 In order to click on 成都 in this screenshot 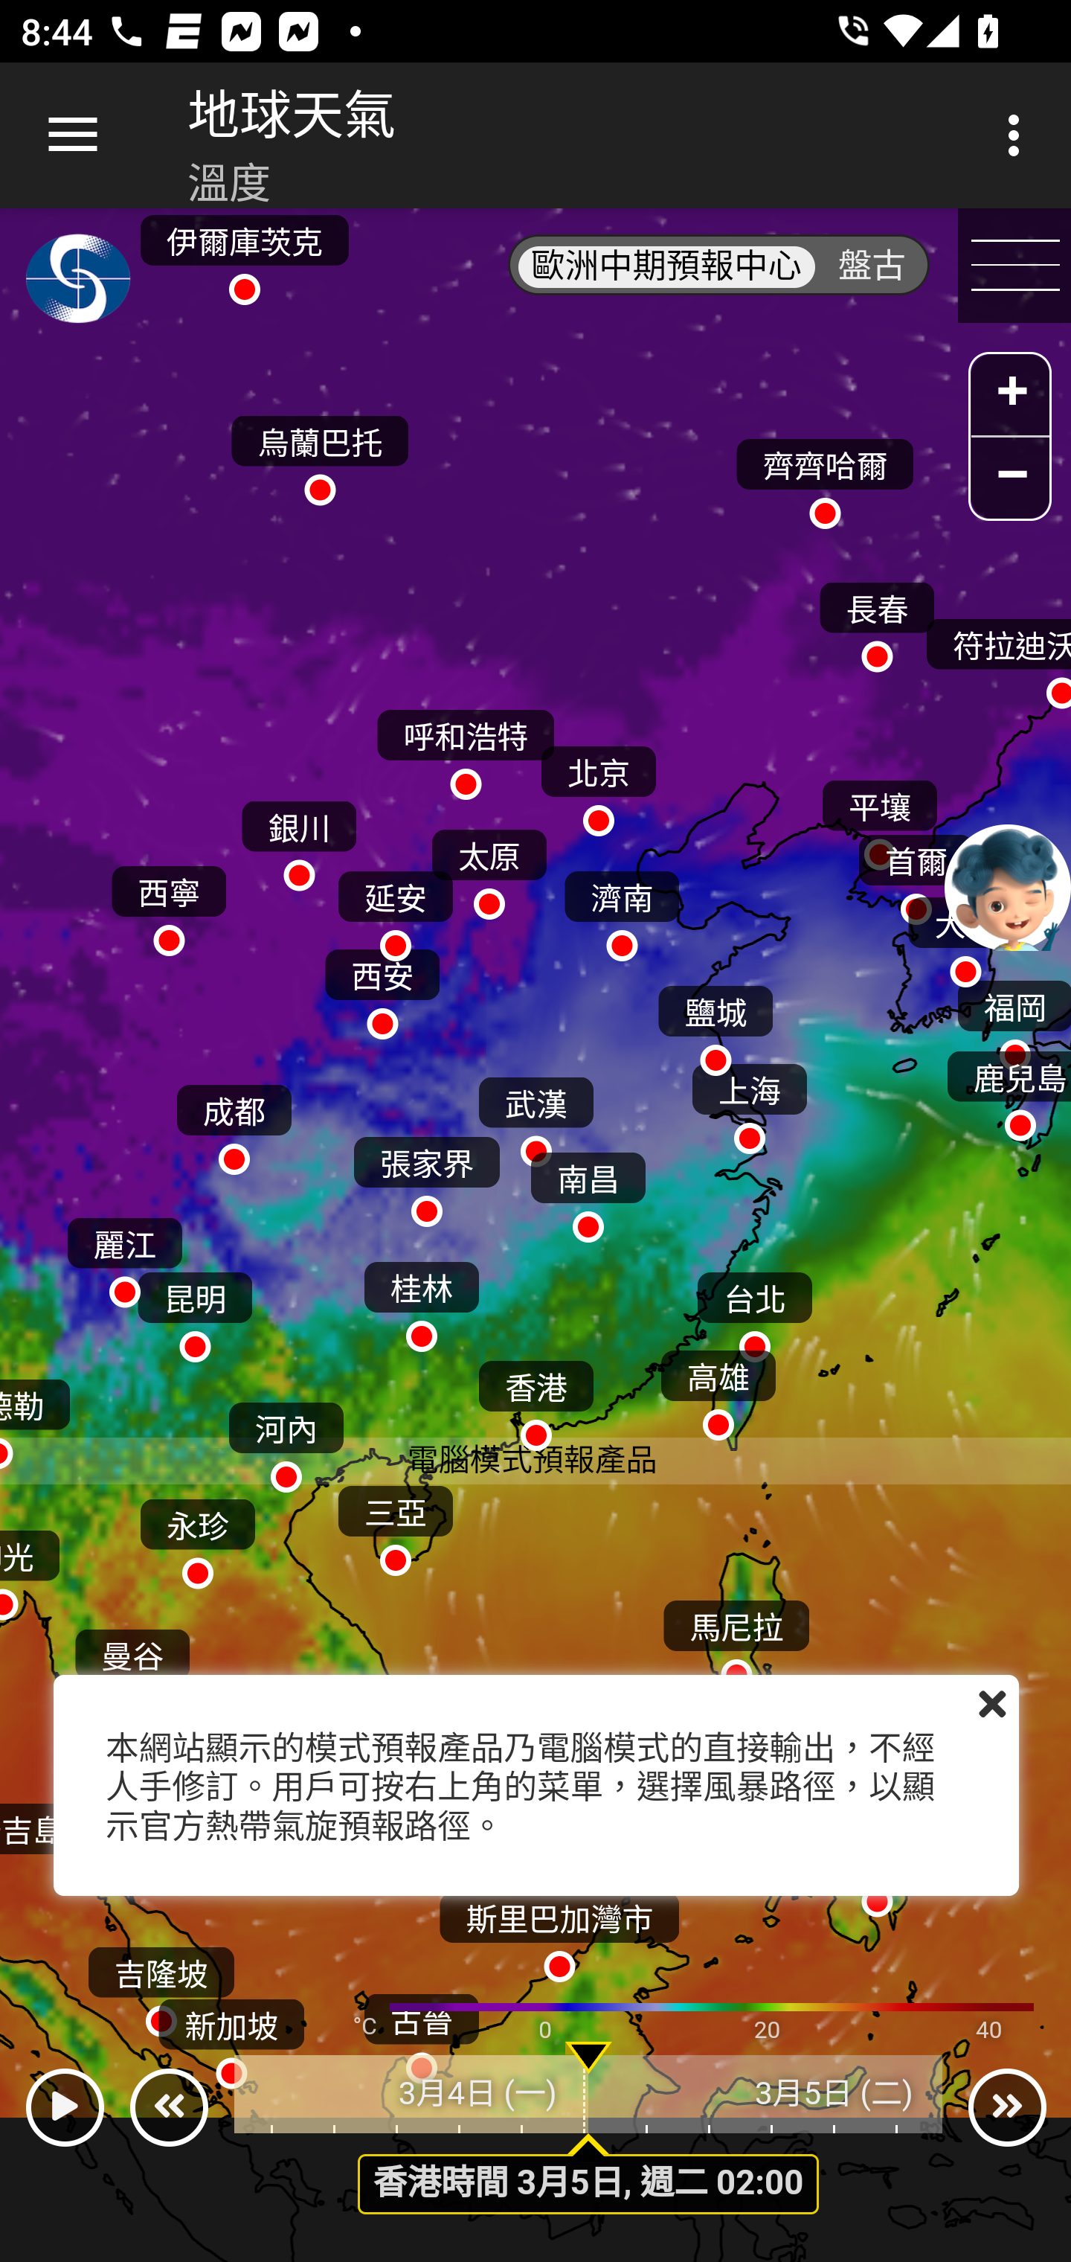, I will do `click(234, 1123)`.